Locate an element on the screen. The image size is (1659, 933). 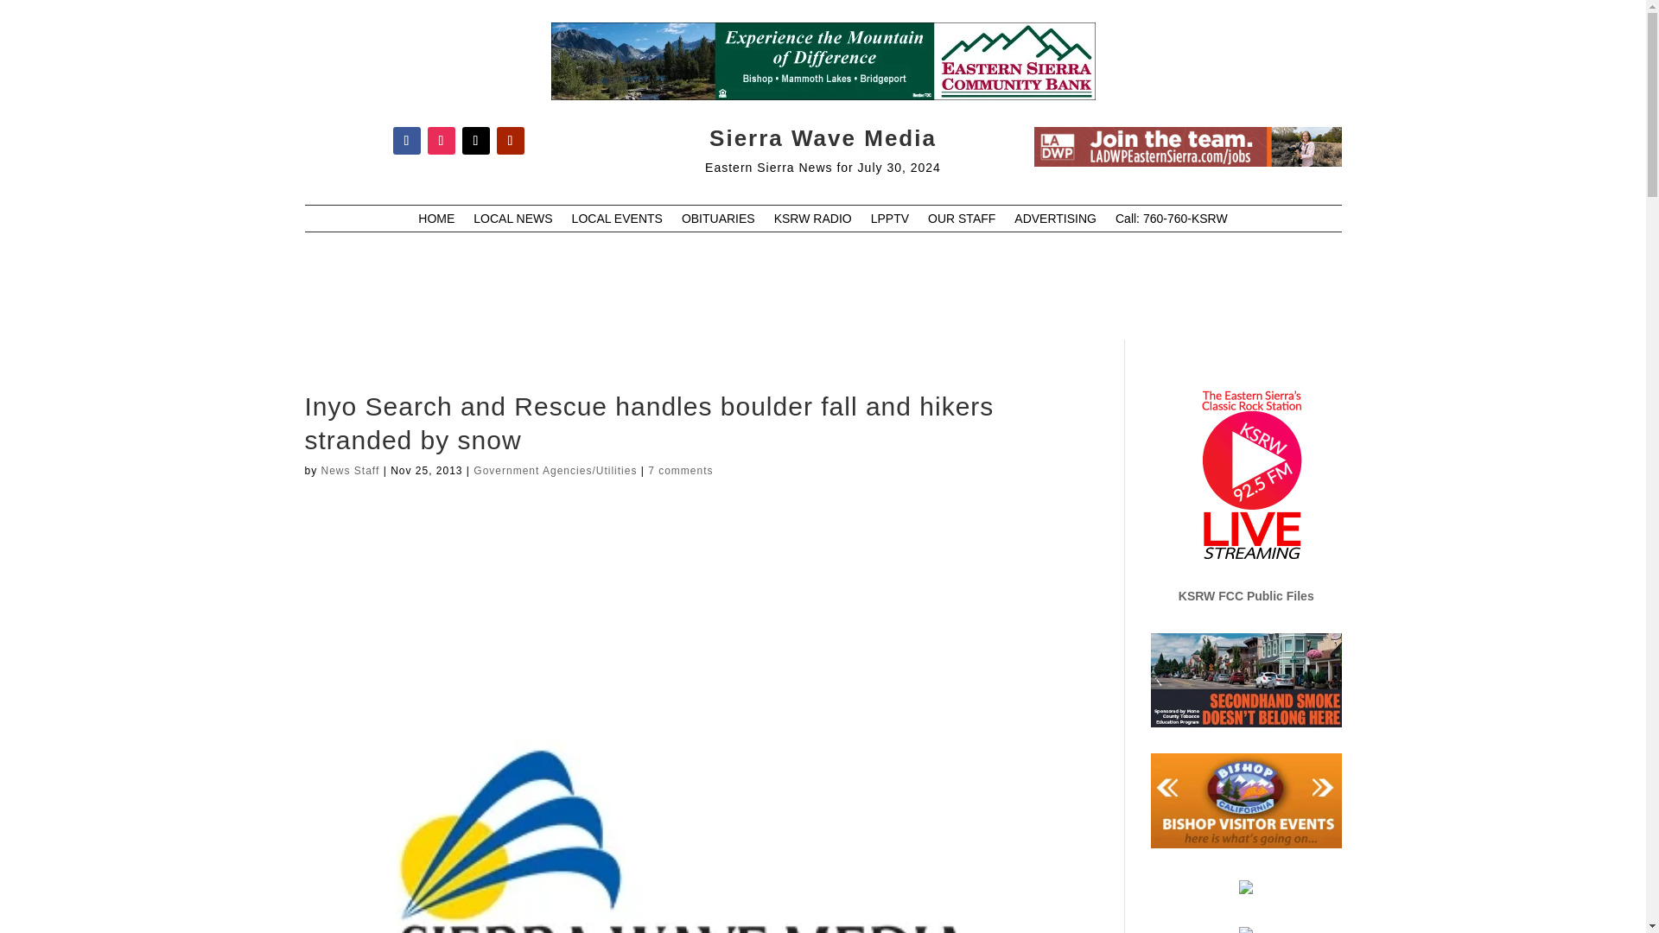
Posts by News Staff is located at coordinates (351, 470).